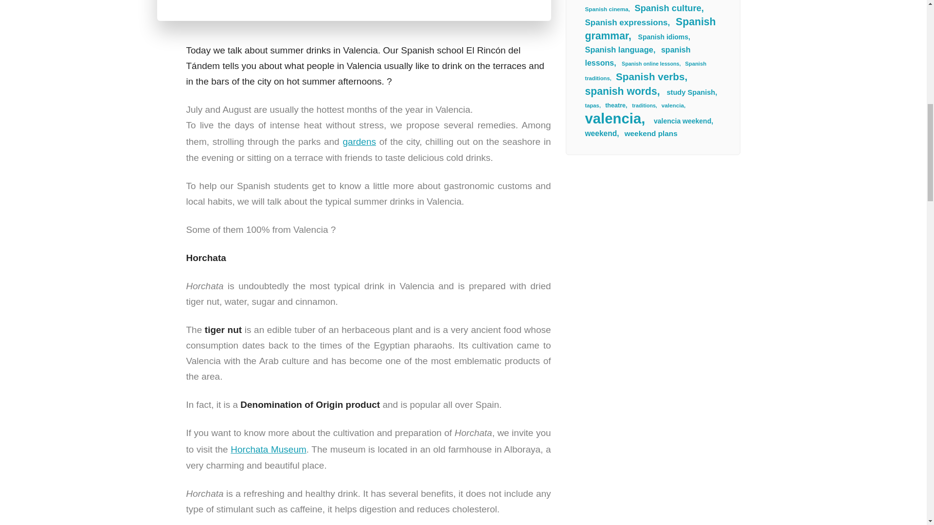 This screenshot has height=525, width=934. Describe the element at coordinates (359, 141) in the screenshot. I see `gardens` at that location.